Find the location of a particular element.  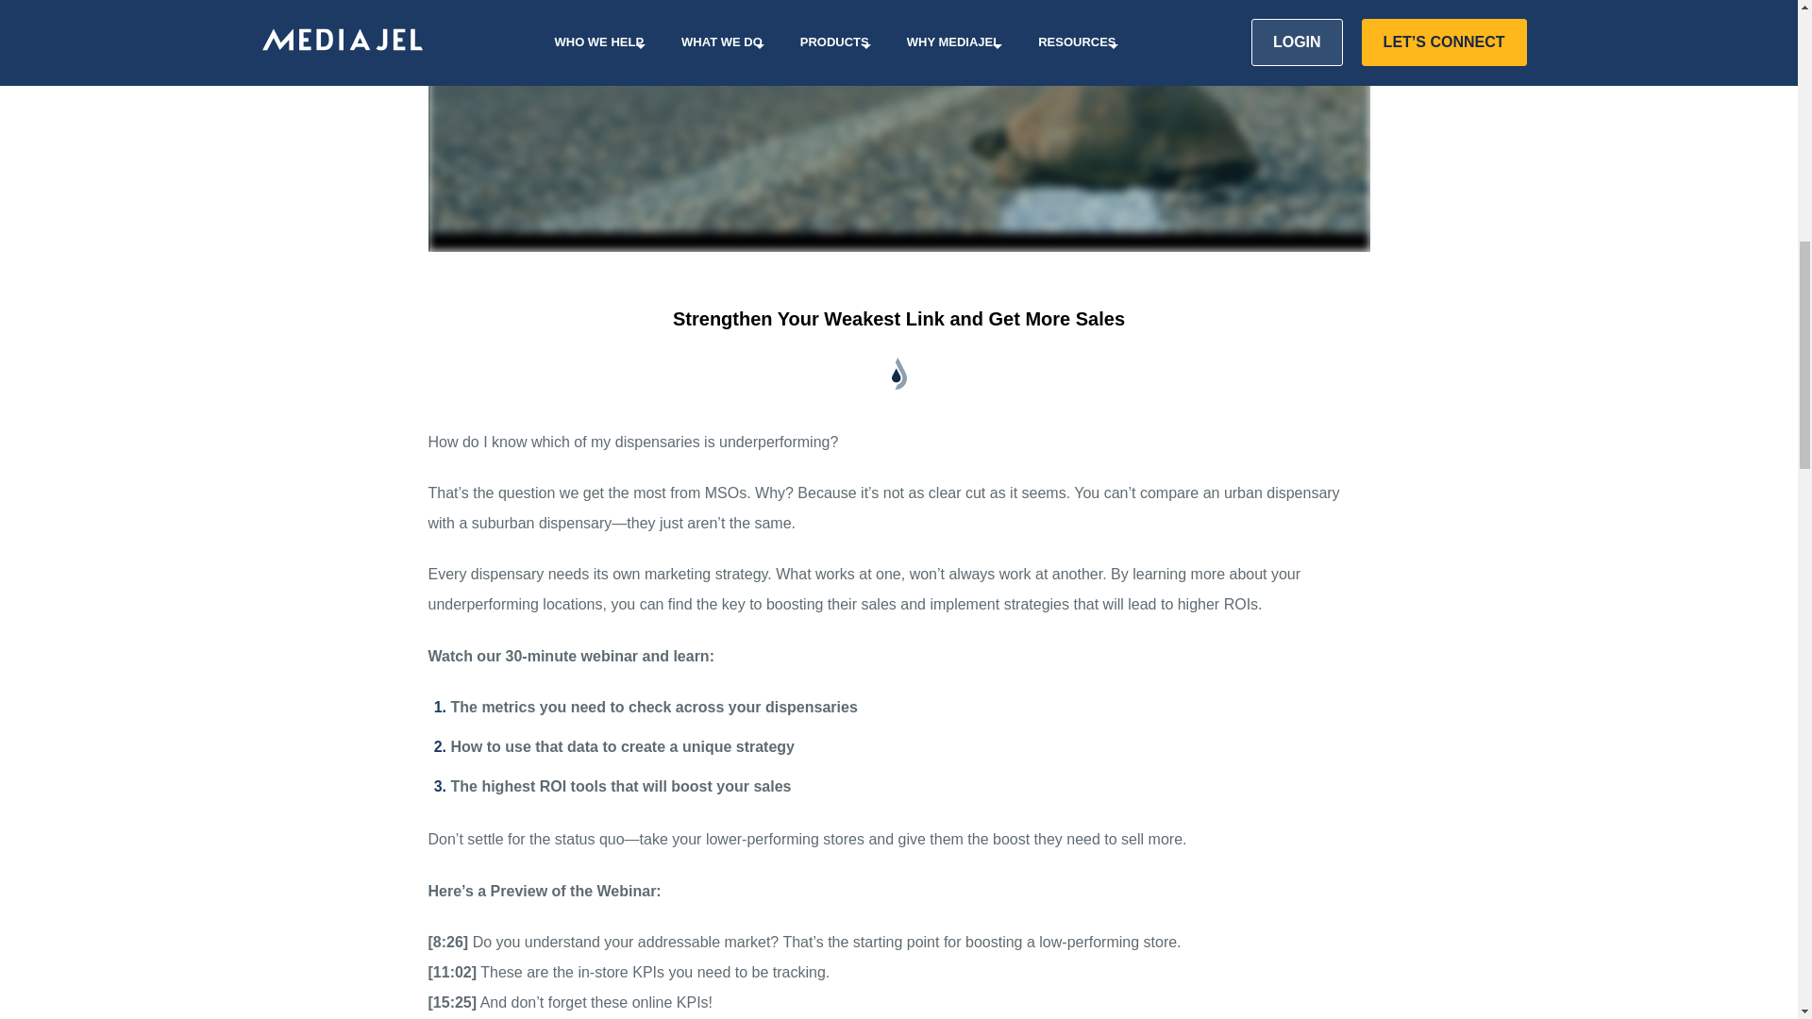

jelldrop is located at coordinates (898, 374).